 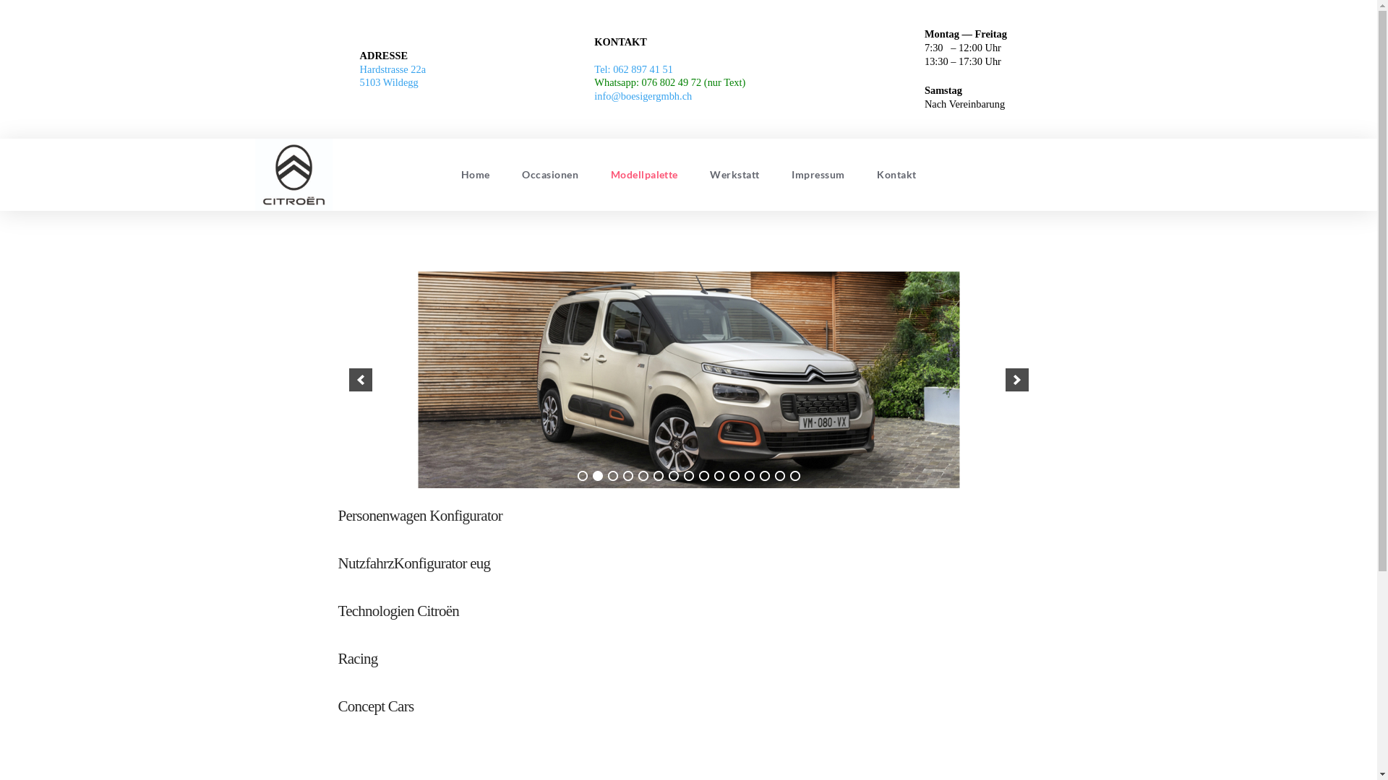 What do you see at coordinates (644, 175) in the screenshot?
I see `Modellpalette` at bounding box center [644, 175].